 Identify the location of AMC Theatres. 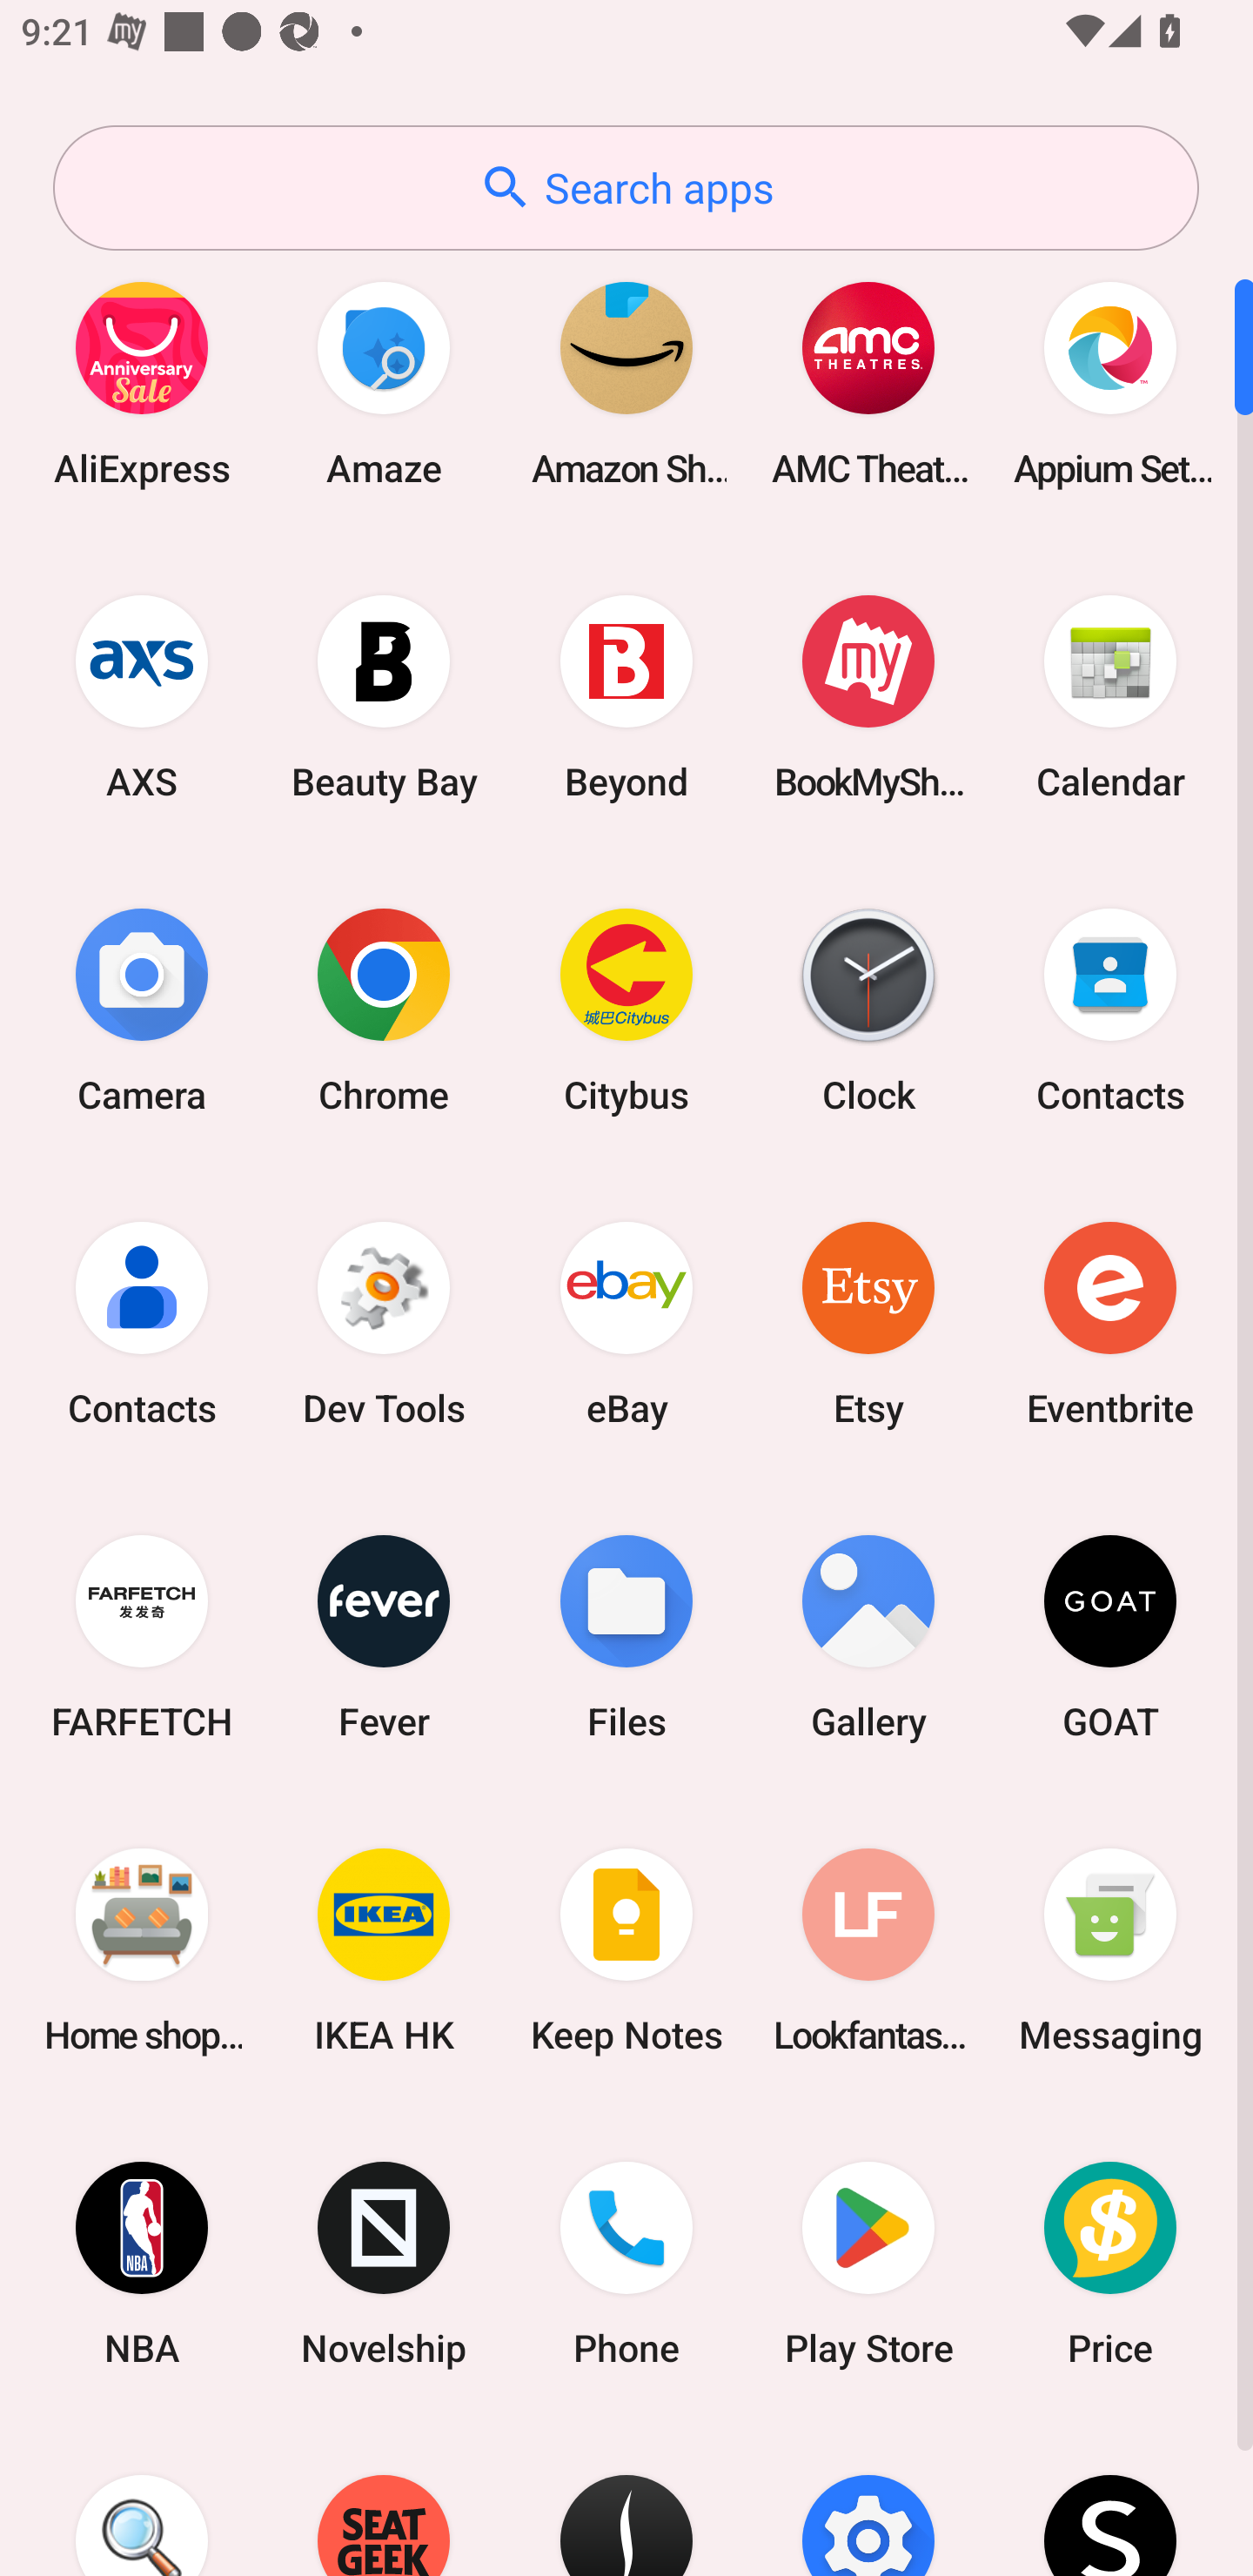
(868, 383).